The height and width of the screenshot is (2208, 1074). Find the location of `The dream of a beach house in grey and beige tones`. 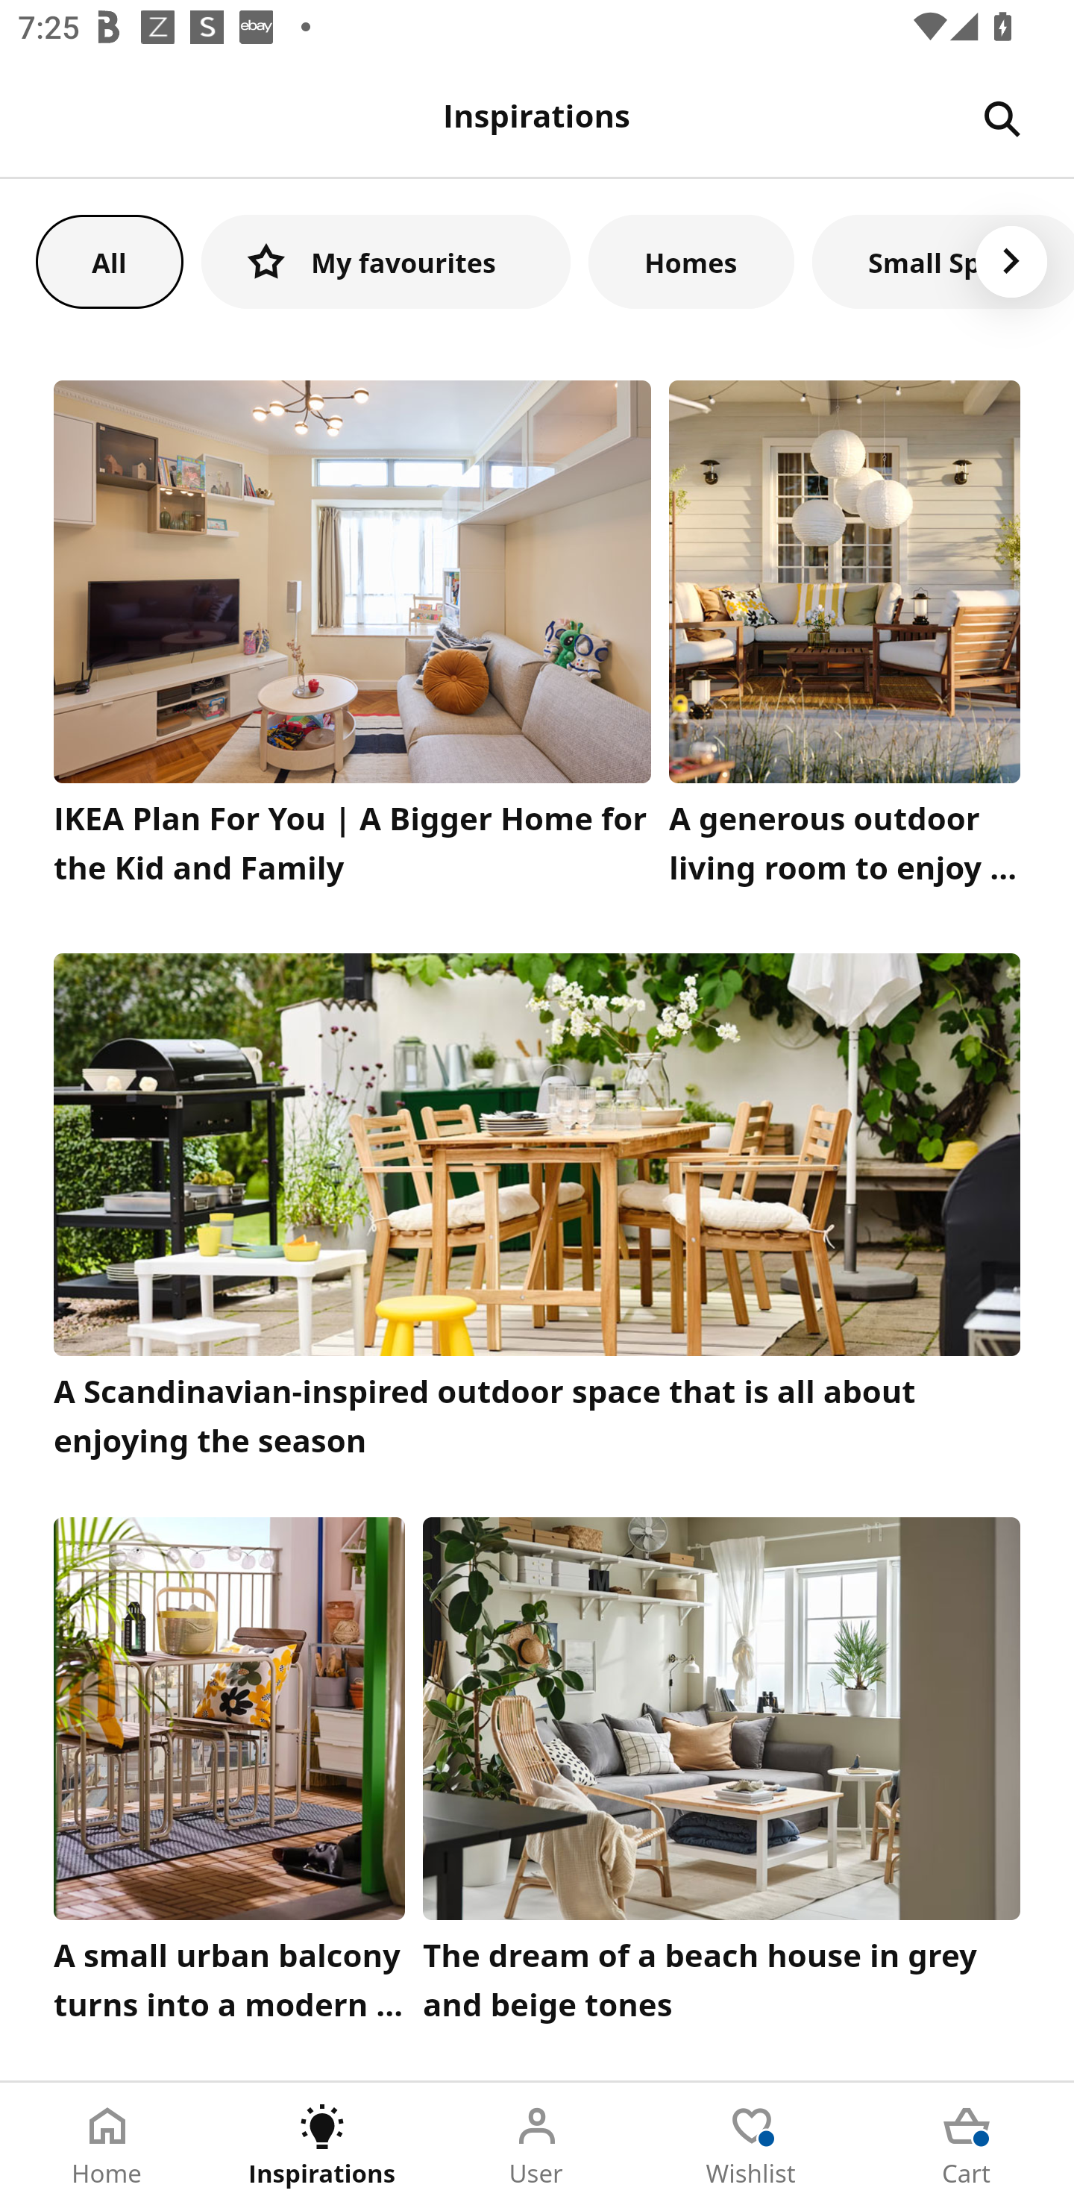

The dream of a beach house in grey and beige tones is located at coordinates (722, 1776).